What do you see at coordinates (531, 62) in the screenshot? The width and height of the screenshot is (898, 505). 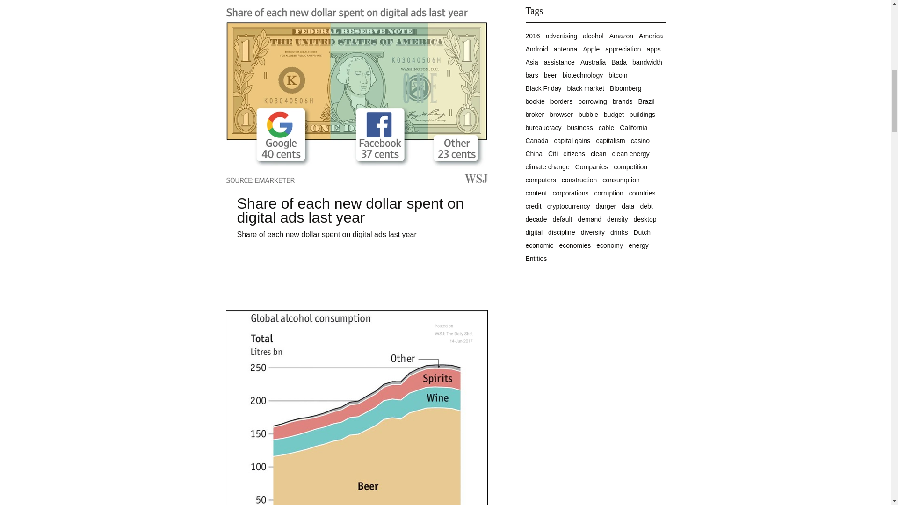 I see `Asia` at bounding box center [531, 62].